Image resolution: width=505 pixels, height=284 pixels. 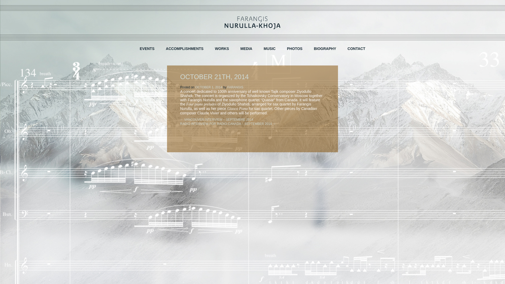 I want to click on OCTOBER 1, 2014, so click(x=208, y=87).